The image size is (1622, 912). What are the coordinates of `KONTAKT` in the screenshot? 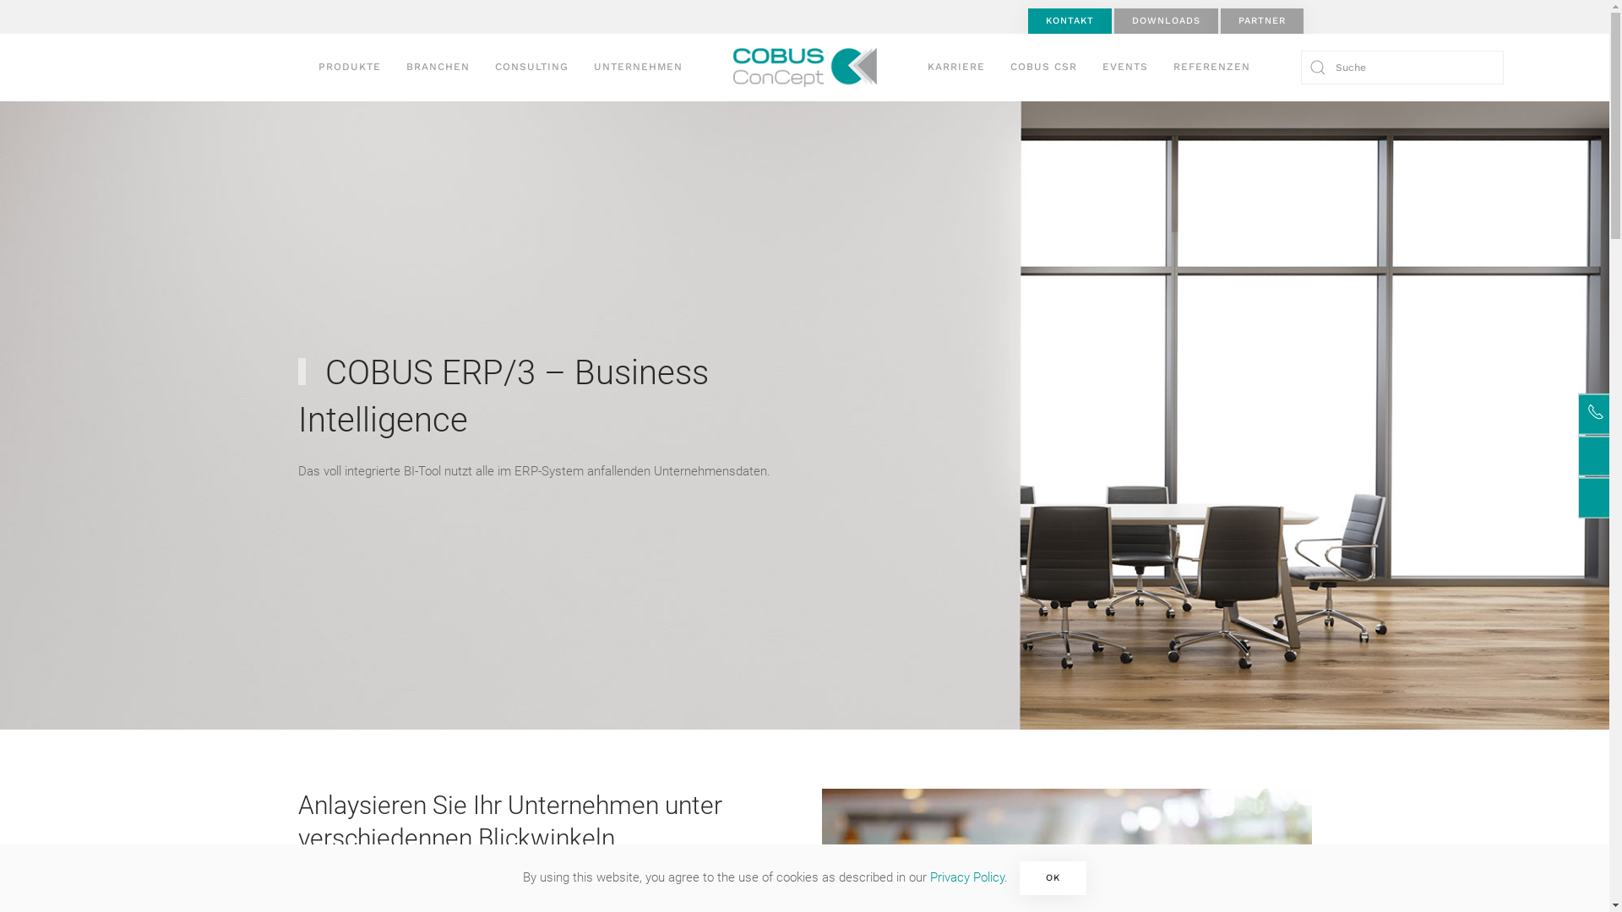 It's located at (1070, 21).